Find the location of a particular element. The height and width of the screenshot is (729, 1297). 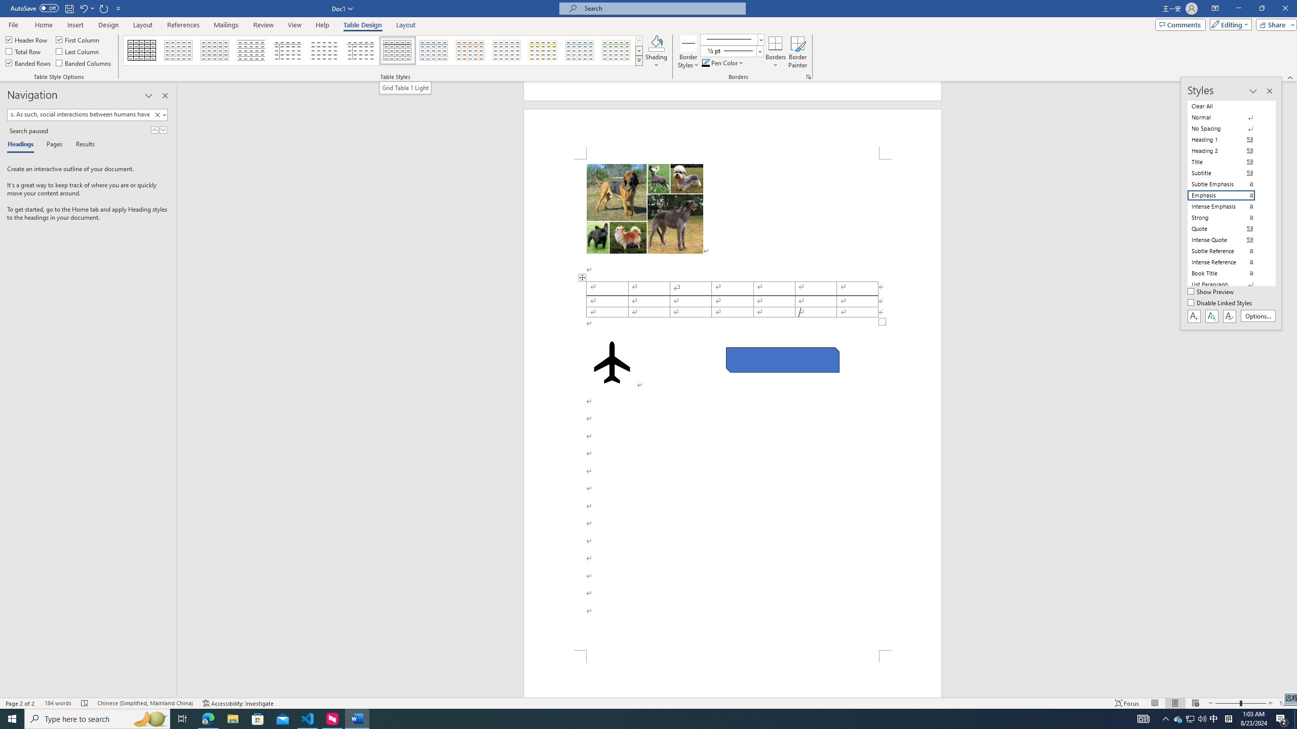

Pen Style is located at coordinates (732, 39).